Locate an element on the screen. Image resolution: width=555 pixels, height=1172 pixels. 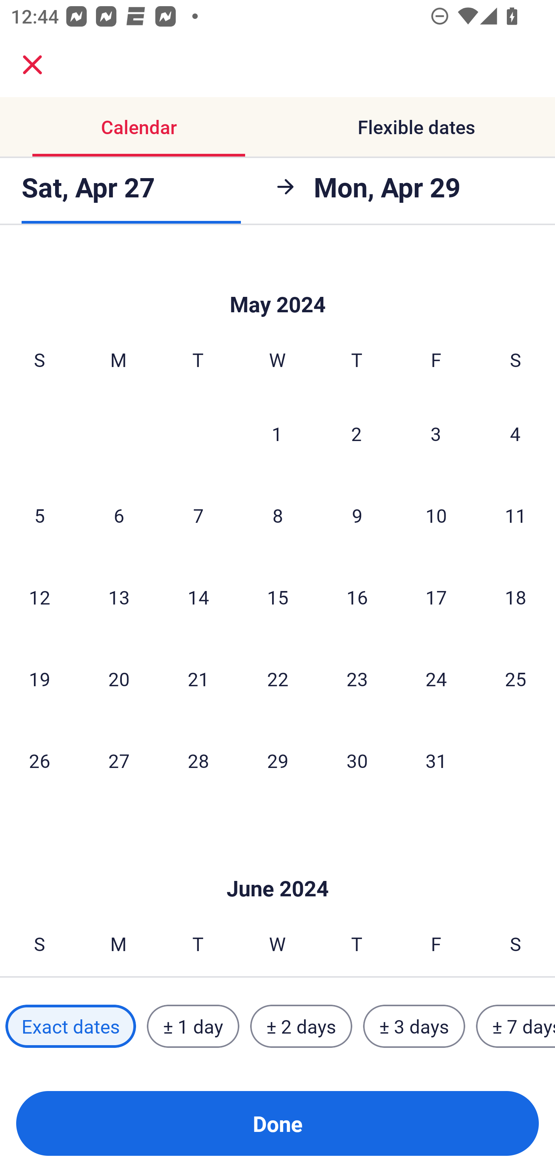
29 Wednesday, May 29, 2024 is located at coordinates (277, 760).